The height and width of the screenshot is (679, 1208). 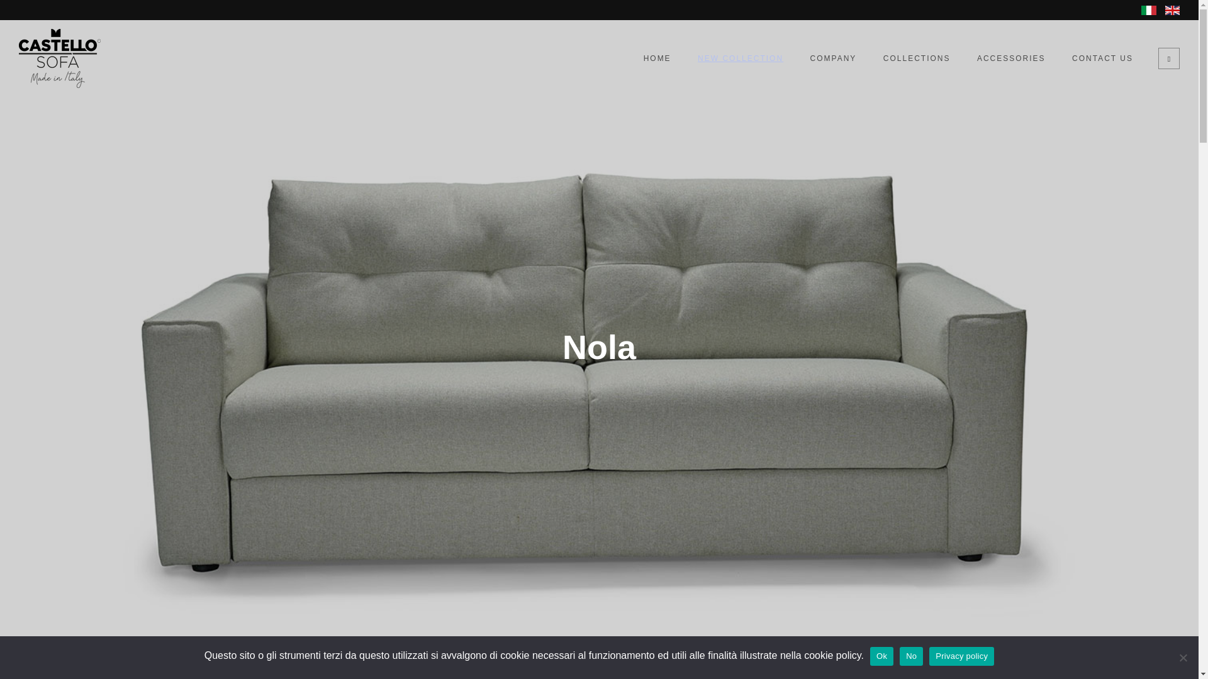 I want to click on Privacy policy, so click(x=961, y=656).